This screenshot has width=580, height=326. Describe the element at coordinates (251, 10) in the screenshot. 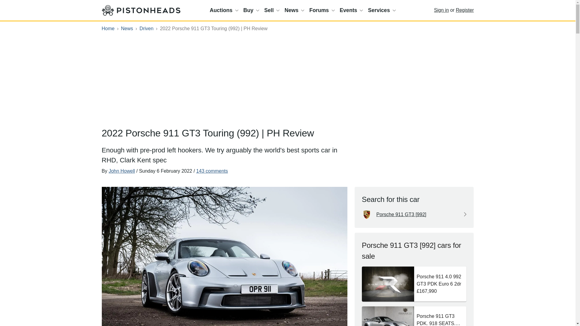

I see `Buy` at that location.